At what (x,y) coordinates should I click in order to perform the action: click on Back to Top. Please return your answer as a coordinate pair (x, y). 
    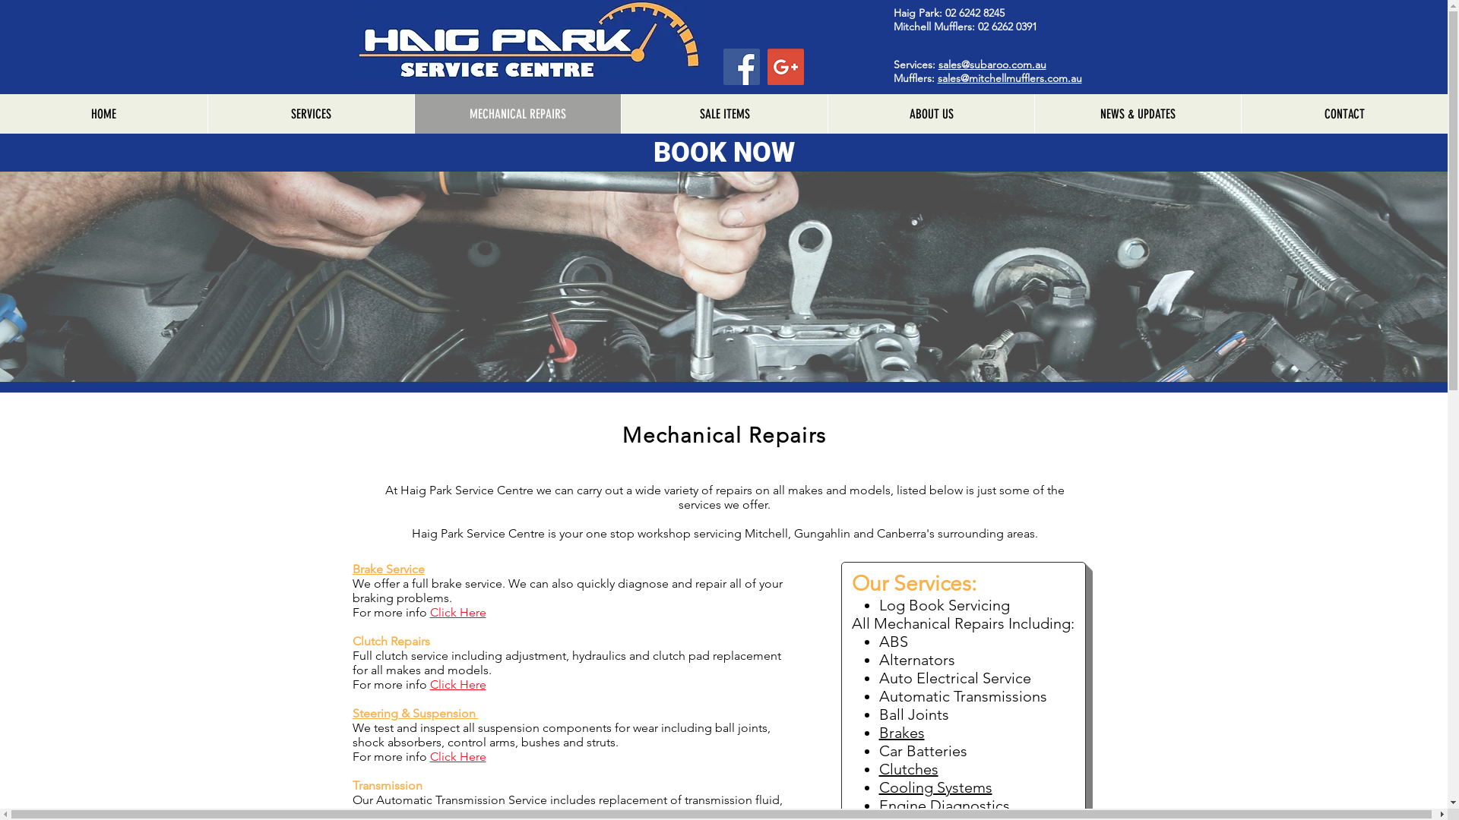
    Looking at the image, I should click on (1029, 773).